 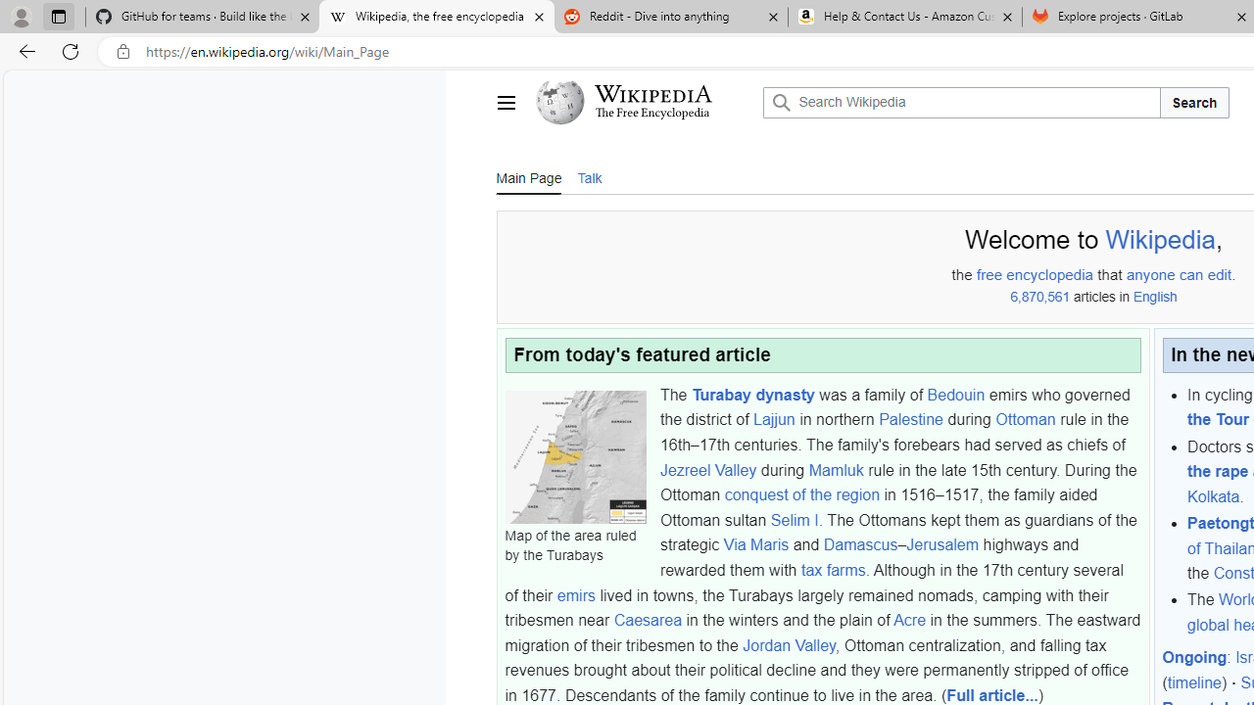 What do you see at coordinates (905, 18) in the screenshot?
I see `Help & Contact Us - Amazon Customer Service` at bounding box center [905, 18].